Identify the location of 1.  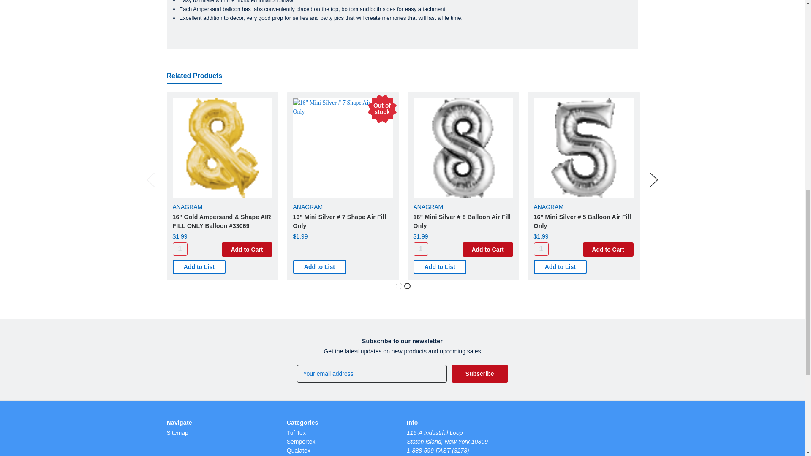
(541, 249).